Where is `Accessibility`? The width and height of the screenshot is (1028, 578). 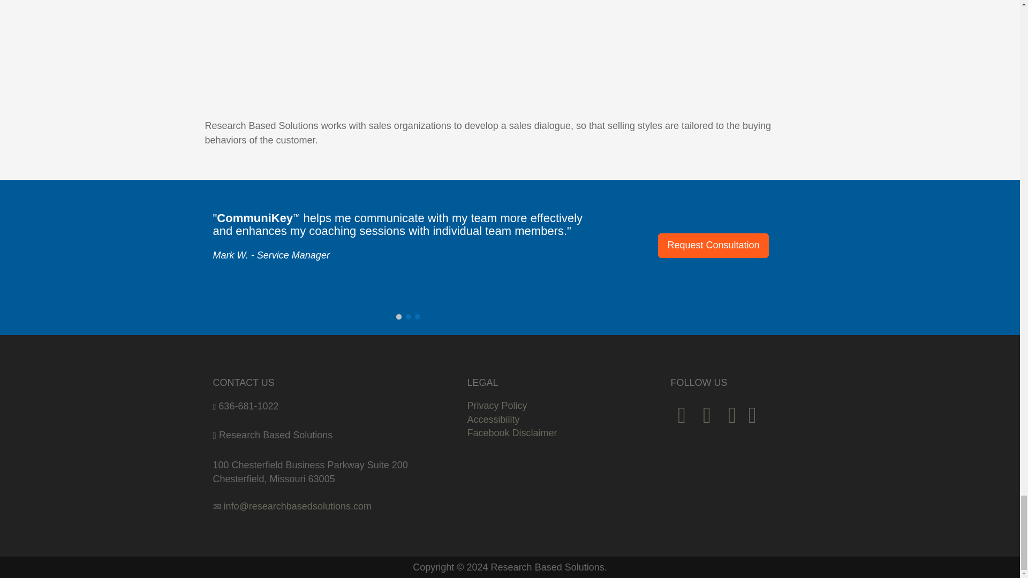
Accessibility is located at coordinates (493, 420).